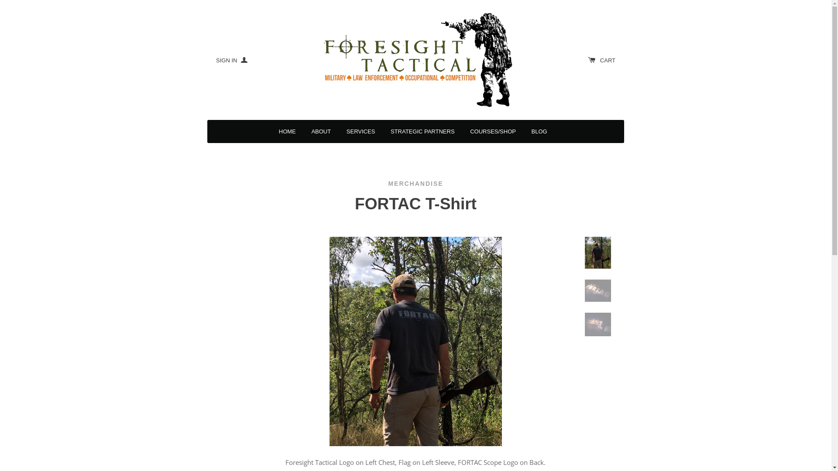  What do you see at coordinates (361, 132) in the screenshot?
I see `SERVICES` at bounding box center [361, 132].